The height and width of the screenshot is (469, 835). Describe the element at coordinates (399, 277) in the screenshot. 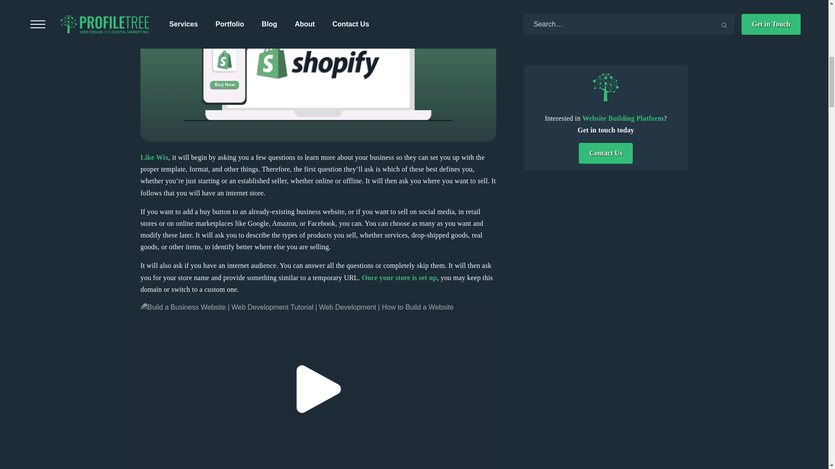

I see `Once your store is set up` at that location.